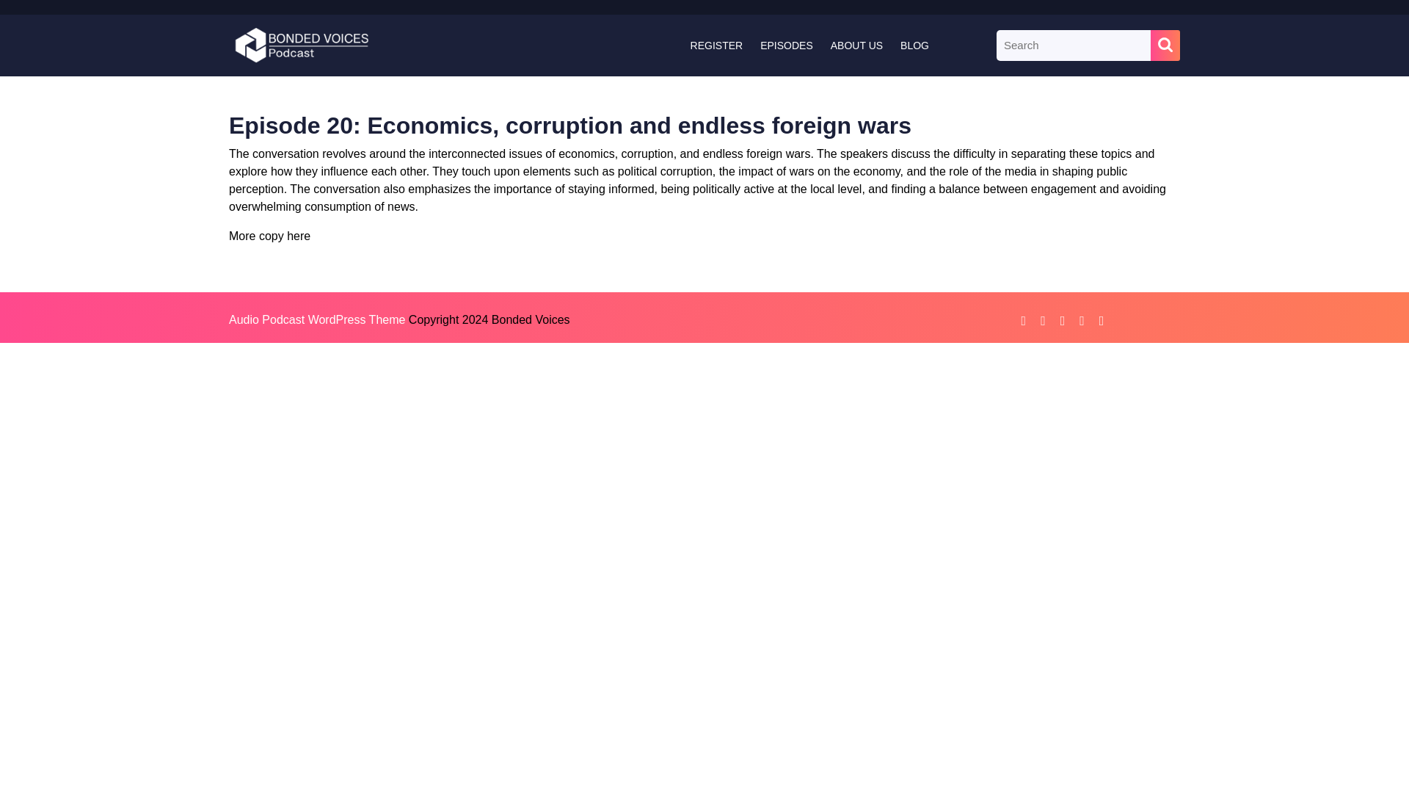 The width and height of the screenshot is (1409, 793). Describe the element at coordinates (914, 46) in the screenshot. I see `BLOG` at that location.